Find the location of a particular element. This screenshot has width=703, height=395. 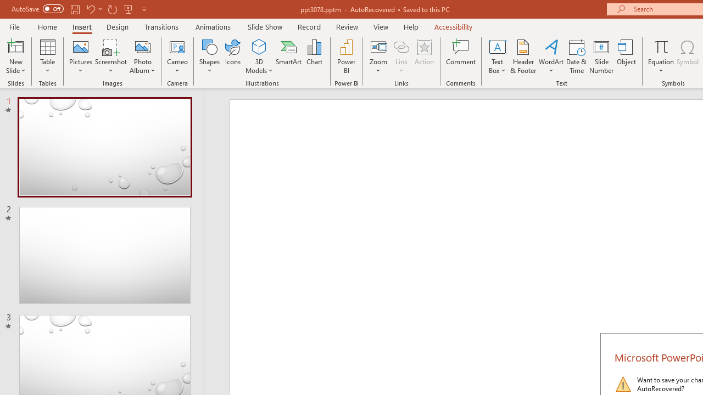

Link is located at coordinates (401, 46).